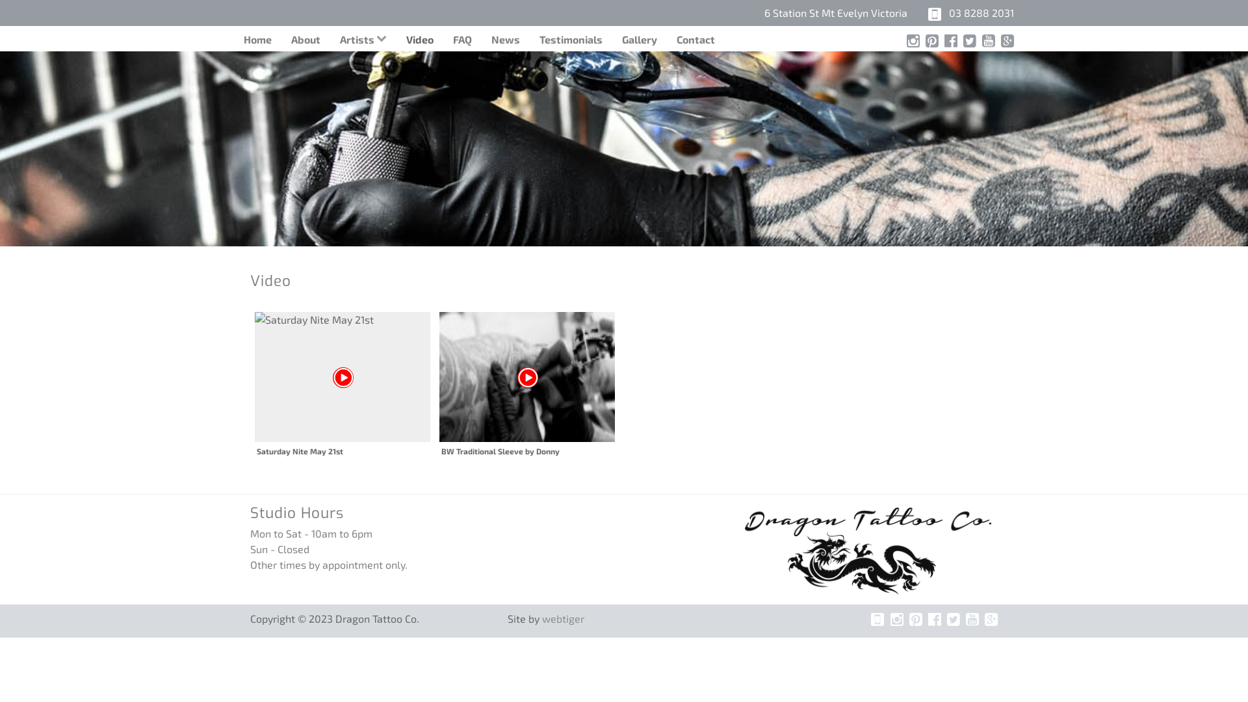 This screenshot has width=1248, height=702. Describe the element at coordinates (695, 38) in the screenshot. I see `Contact` at that location.